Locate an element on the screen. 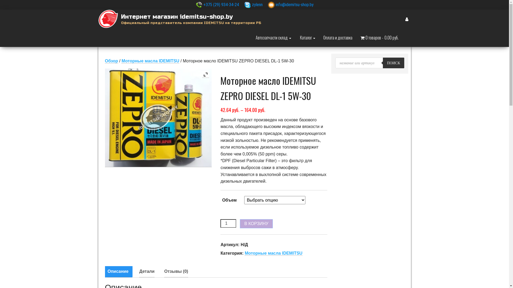 Image resolution: width=513 pixels, height=288 pixels. 2018-07-28 13.10.36 is located at coordinates (158, 118).